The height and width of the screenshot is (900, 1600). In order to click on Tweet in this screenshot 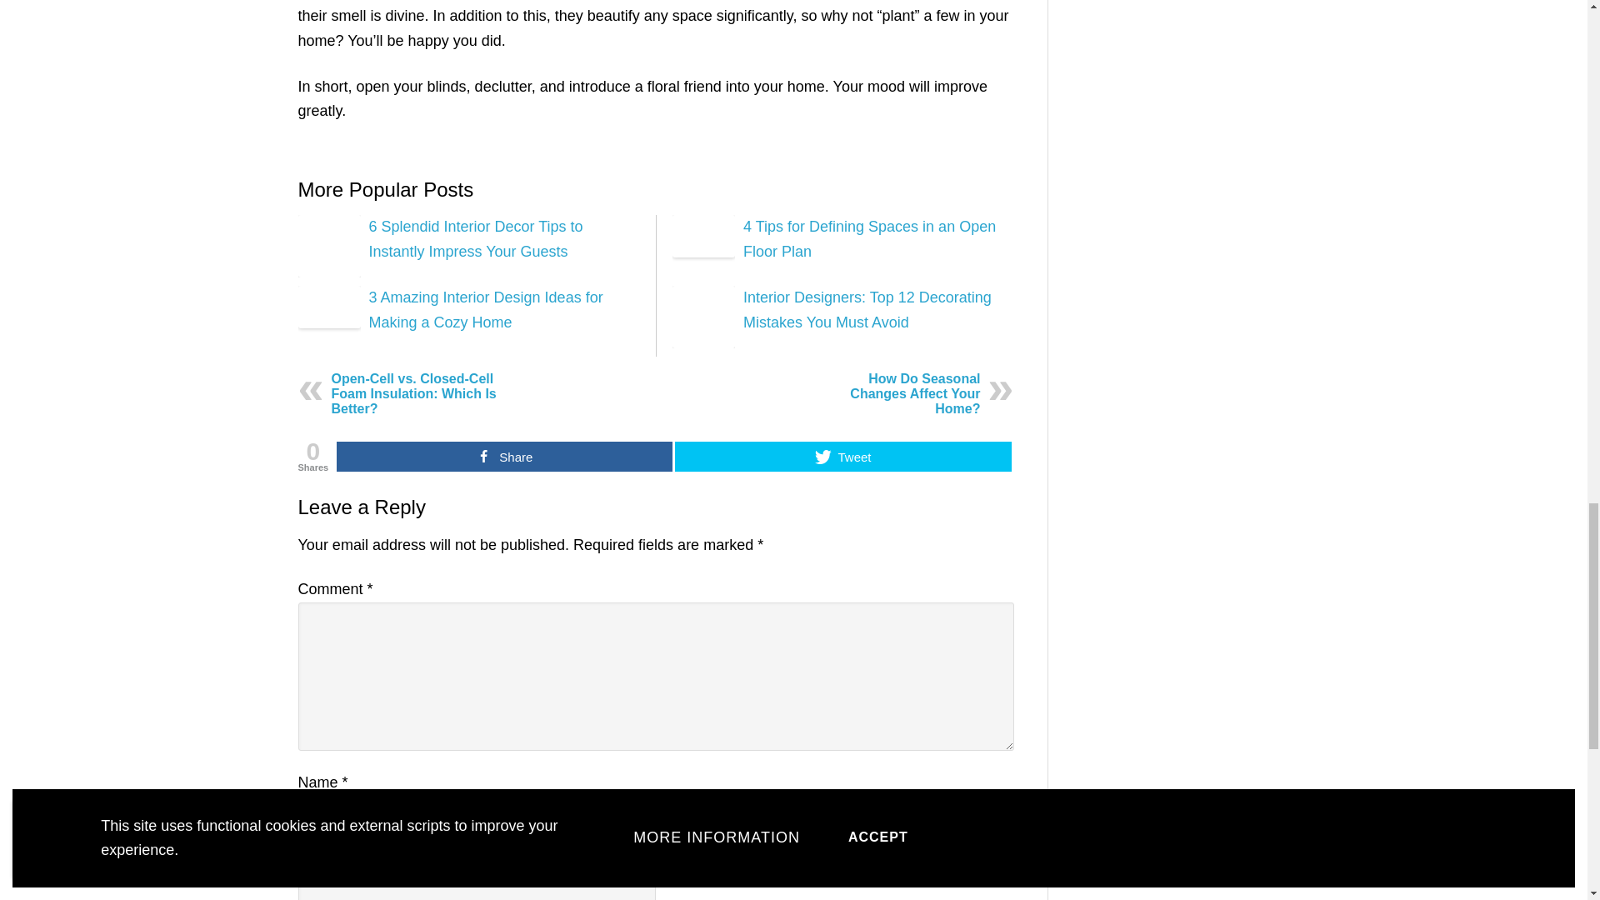, I will do `click(843, 457)`.